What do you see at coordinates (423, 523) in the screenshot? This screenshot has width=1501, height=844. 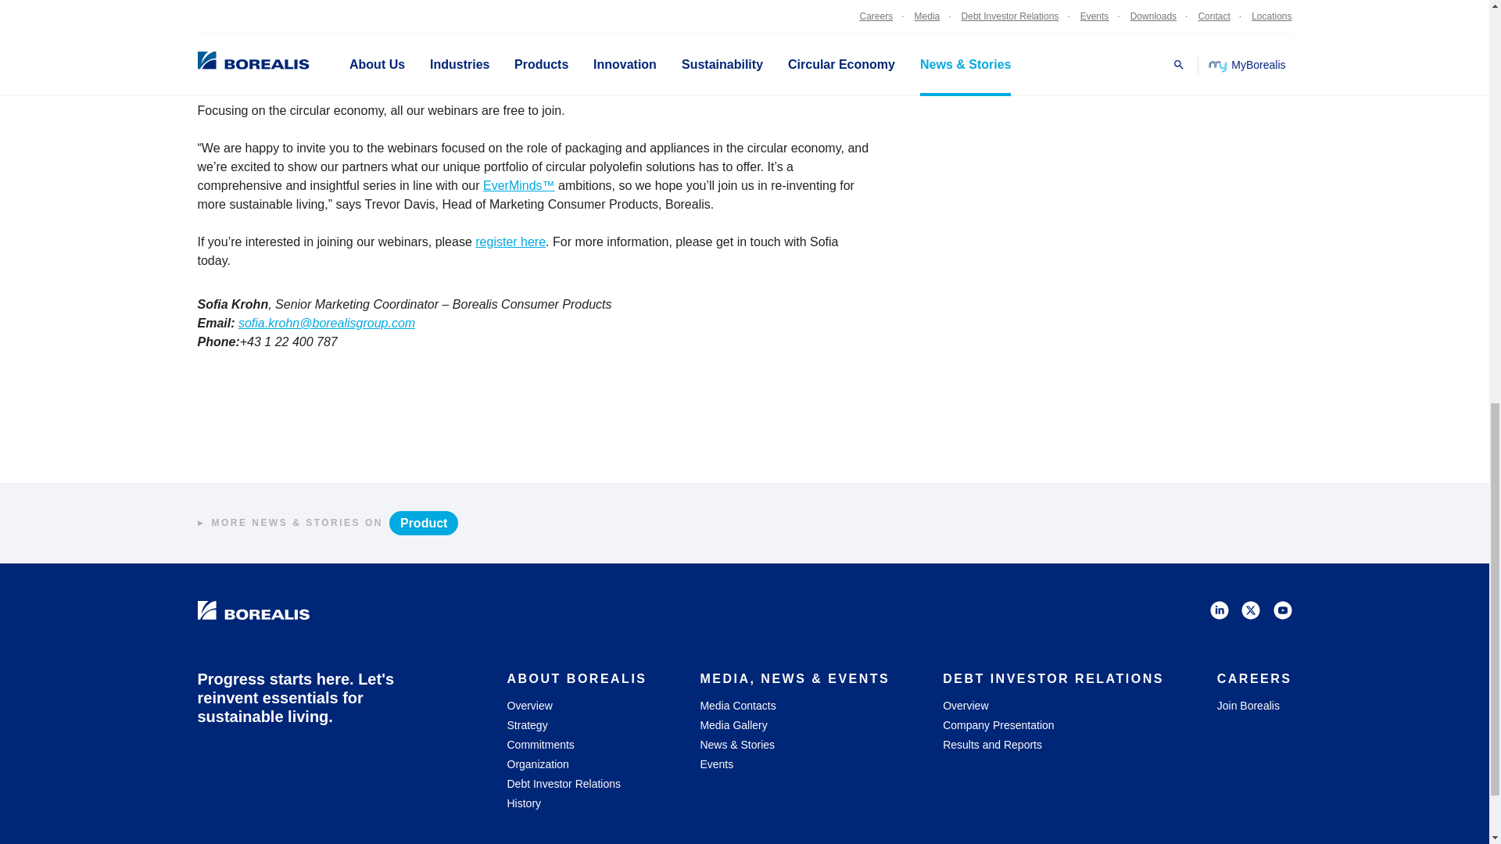 I see `Product` at bounding box center [423, 523].